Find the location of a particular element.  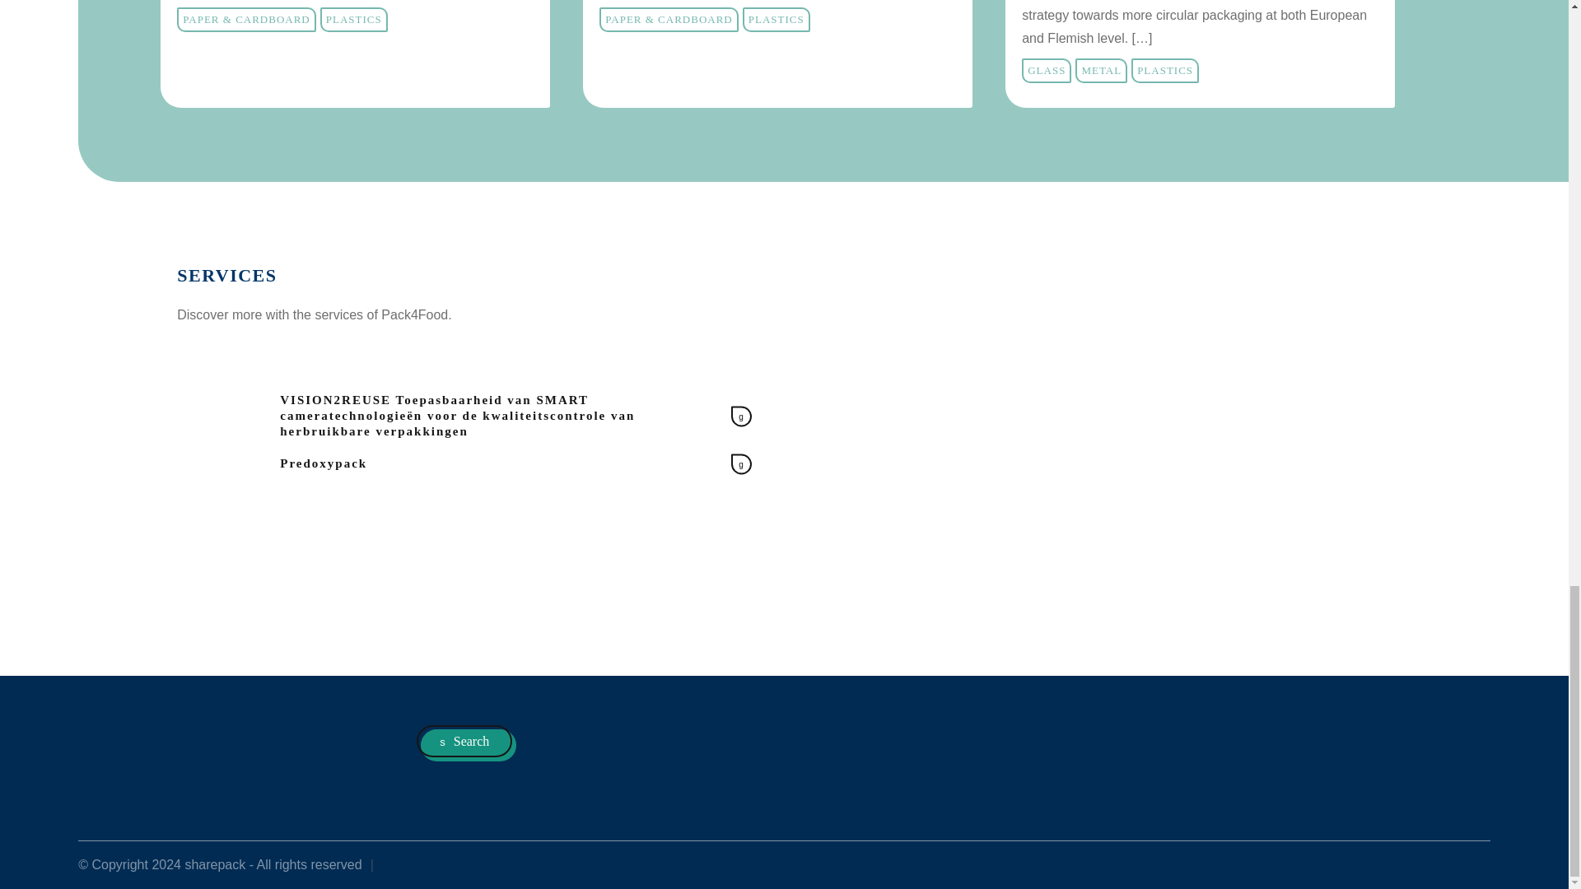

Visiter le site de globulebleu is located at coordinates (1467, 864).